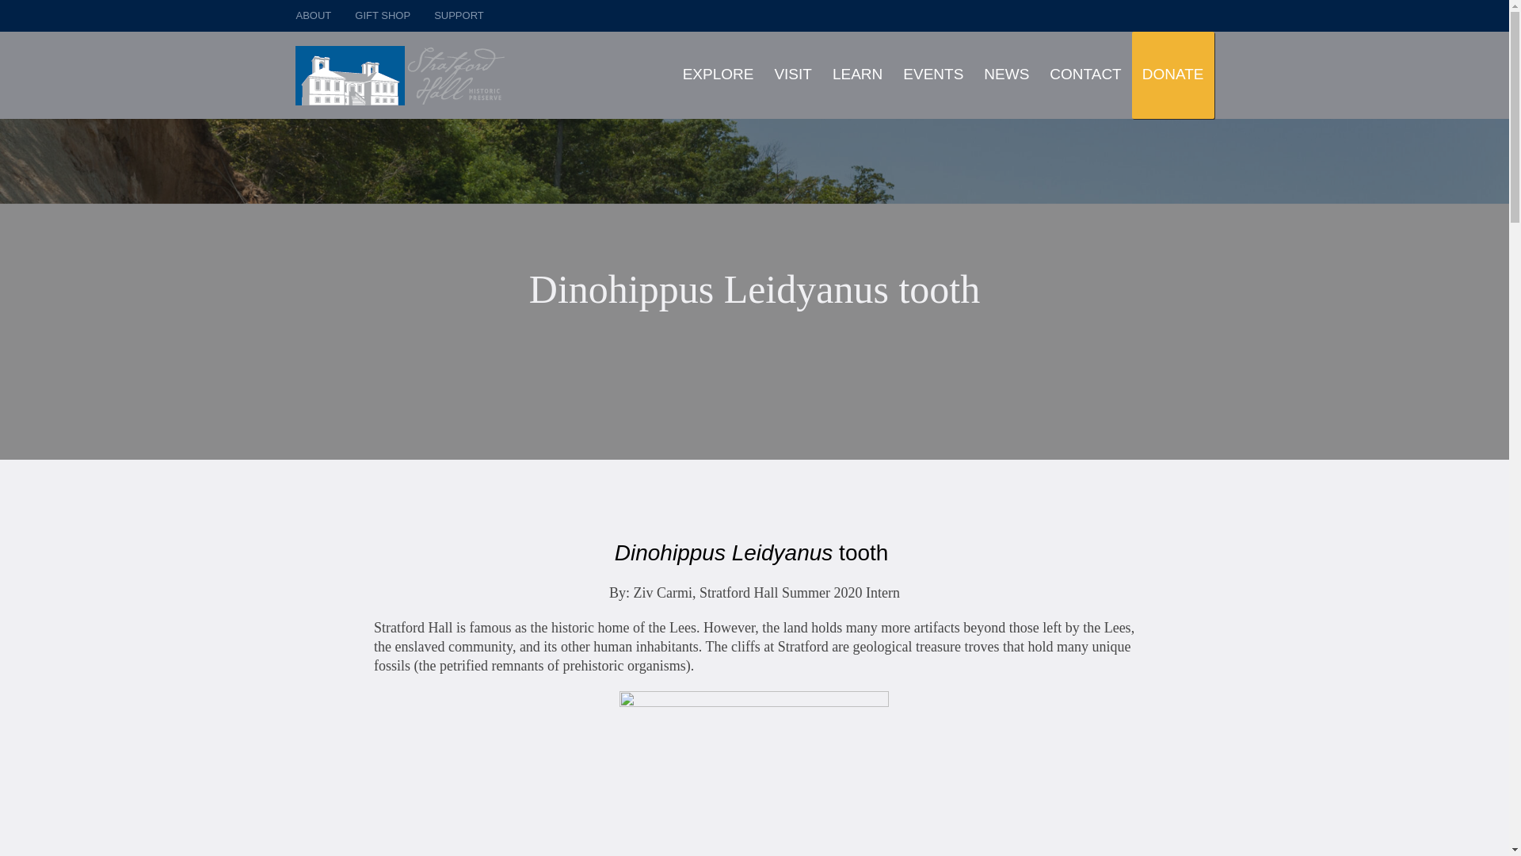  I want to click on SUPPORT, so click(458, 16).